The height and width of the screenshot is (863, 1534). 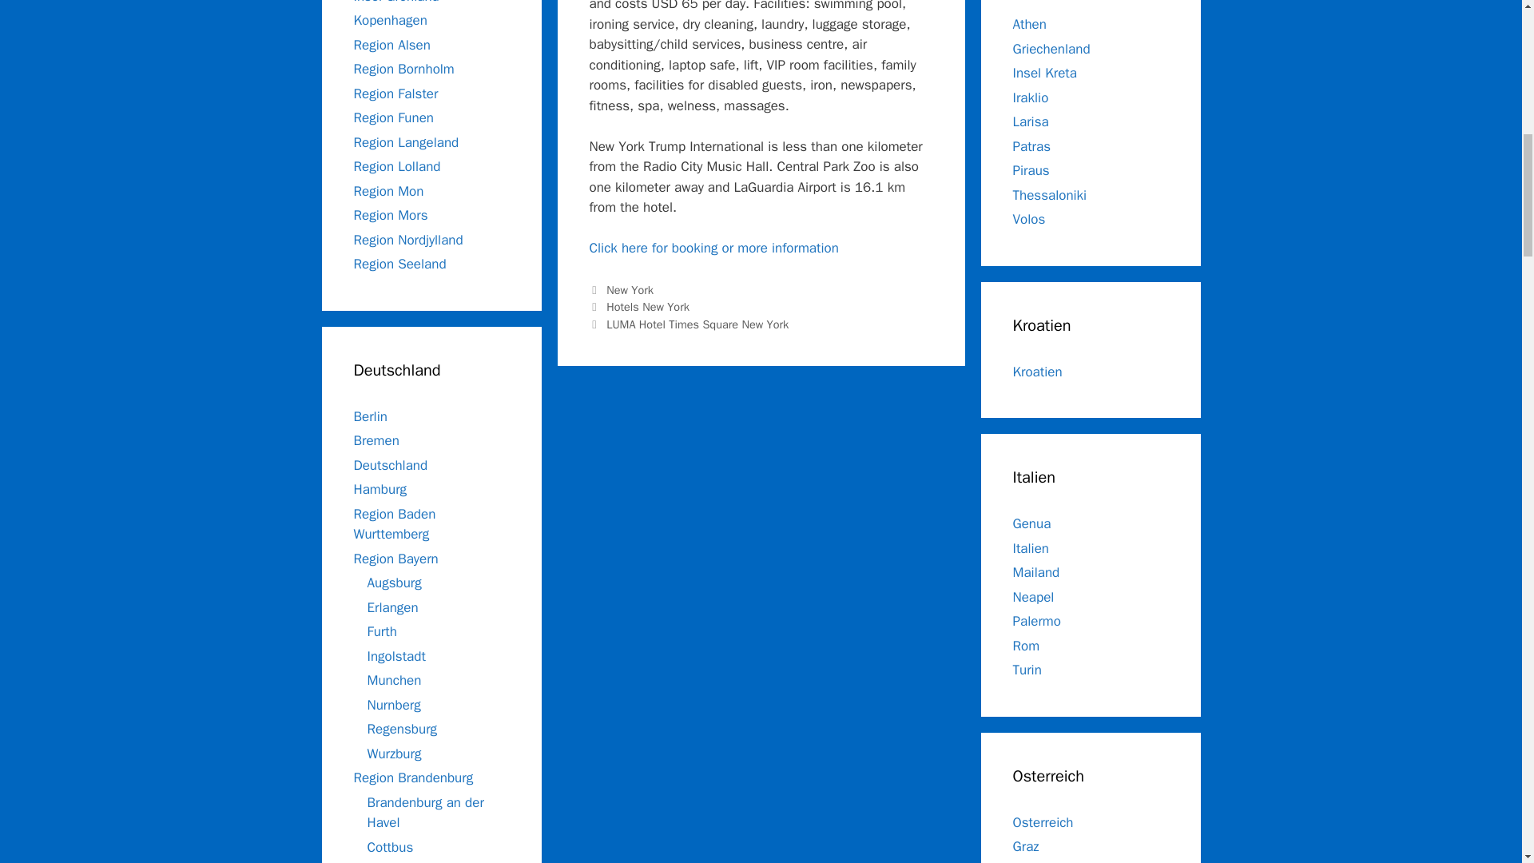 I want to click on Region Langeland, so click(x=406, y=142).